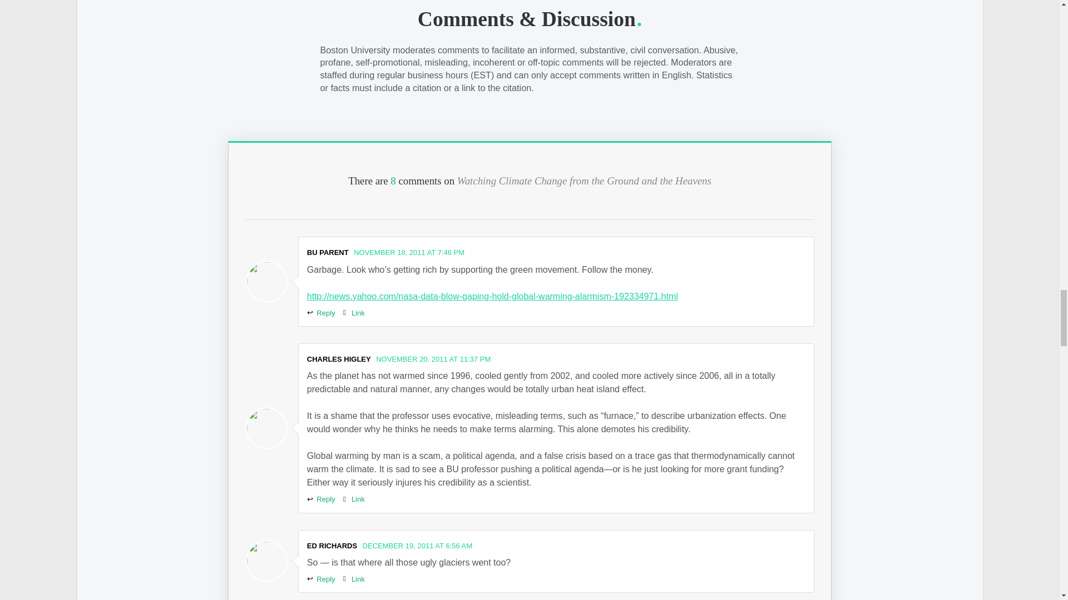 Image resolution: width=1068 pixels, height=600 pixels. I want to click on NOVEMBER 20, 2011 AT 11:37 PM, so click(433, 359).